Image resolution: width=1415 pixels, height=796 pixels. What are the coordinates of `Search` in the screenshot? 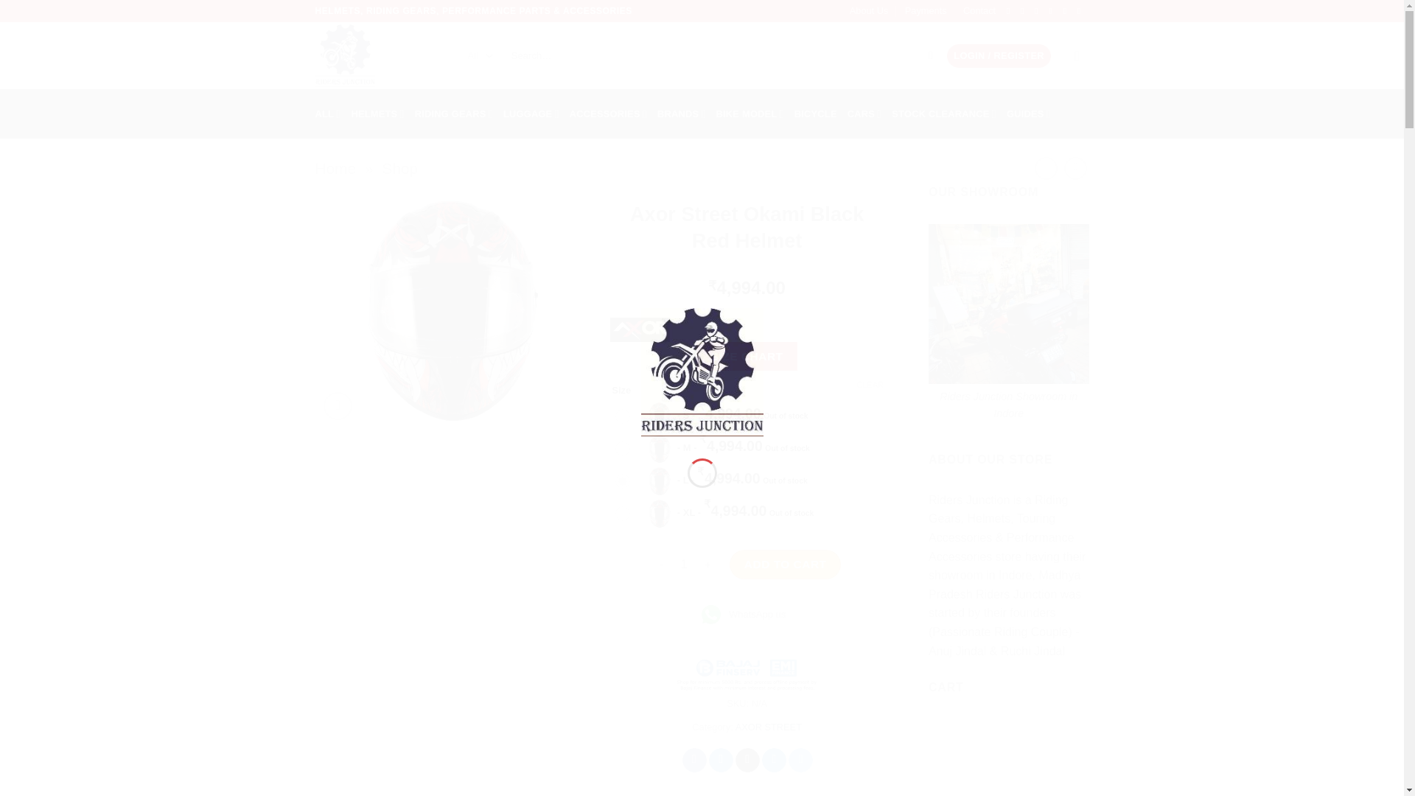 It's located at (931, 56).